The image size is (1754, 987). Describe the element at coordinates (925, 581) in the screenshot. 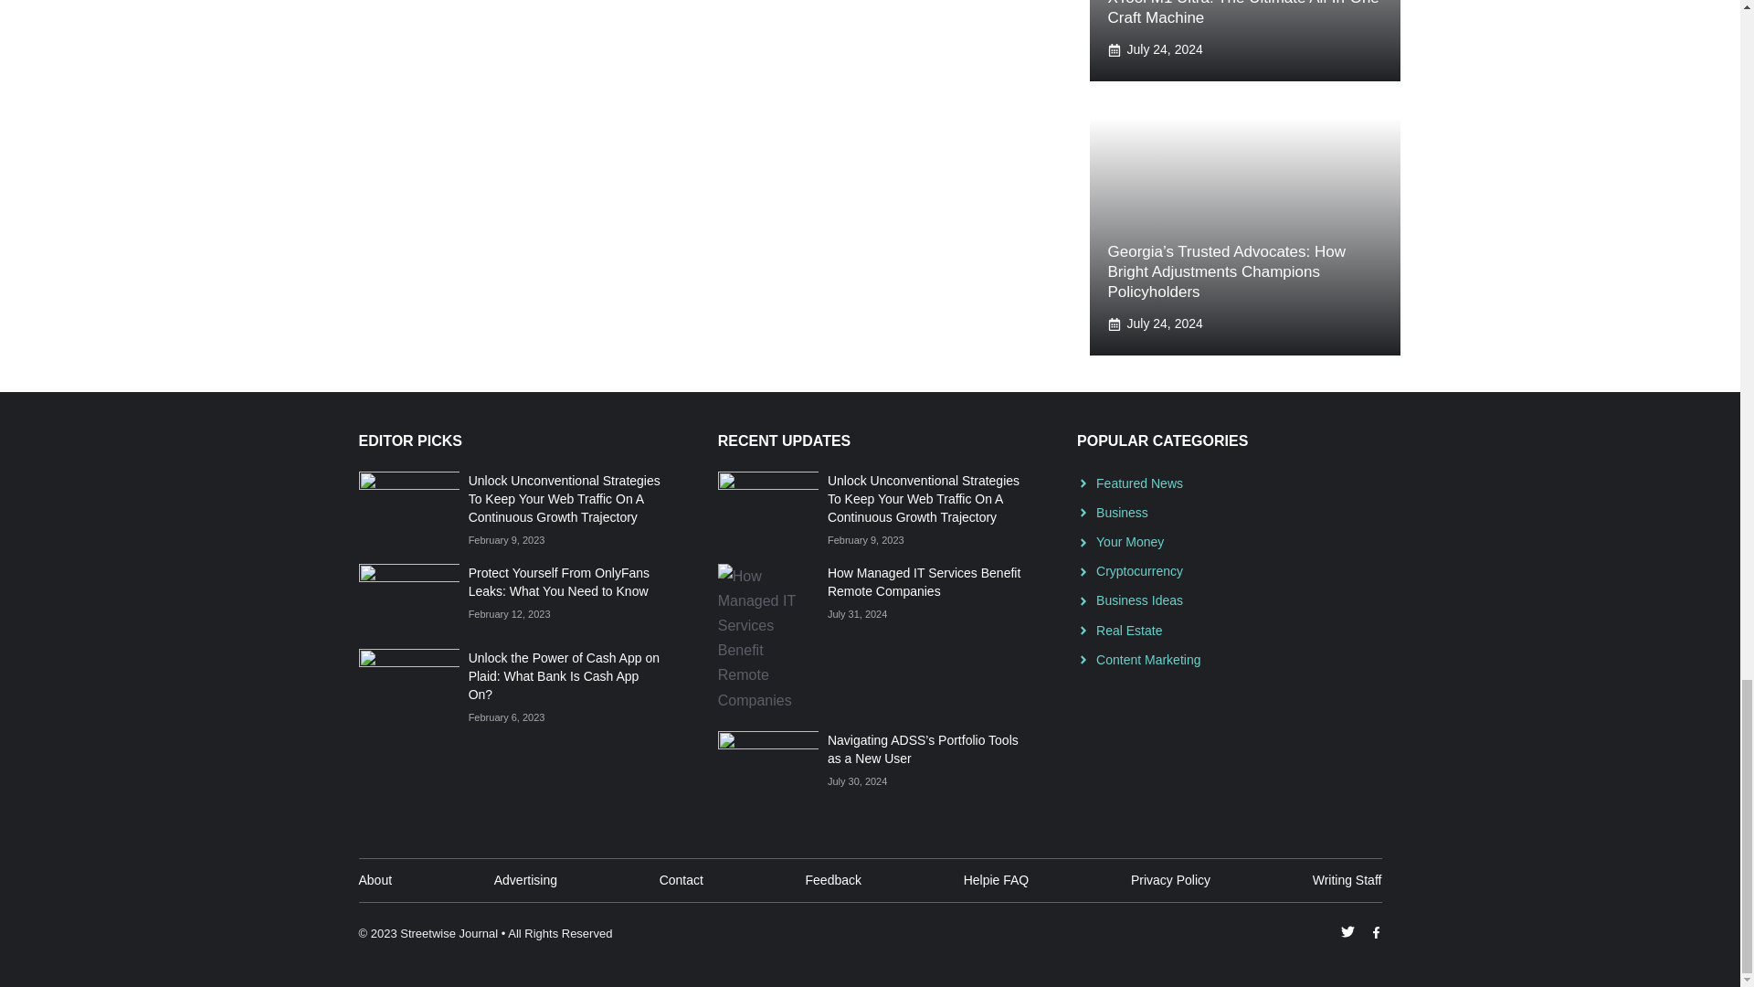

I see `How Managed IT Services Benefit Remote Companies` at that location.